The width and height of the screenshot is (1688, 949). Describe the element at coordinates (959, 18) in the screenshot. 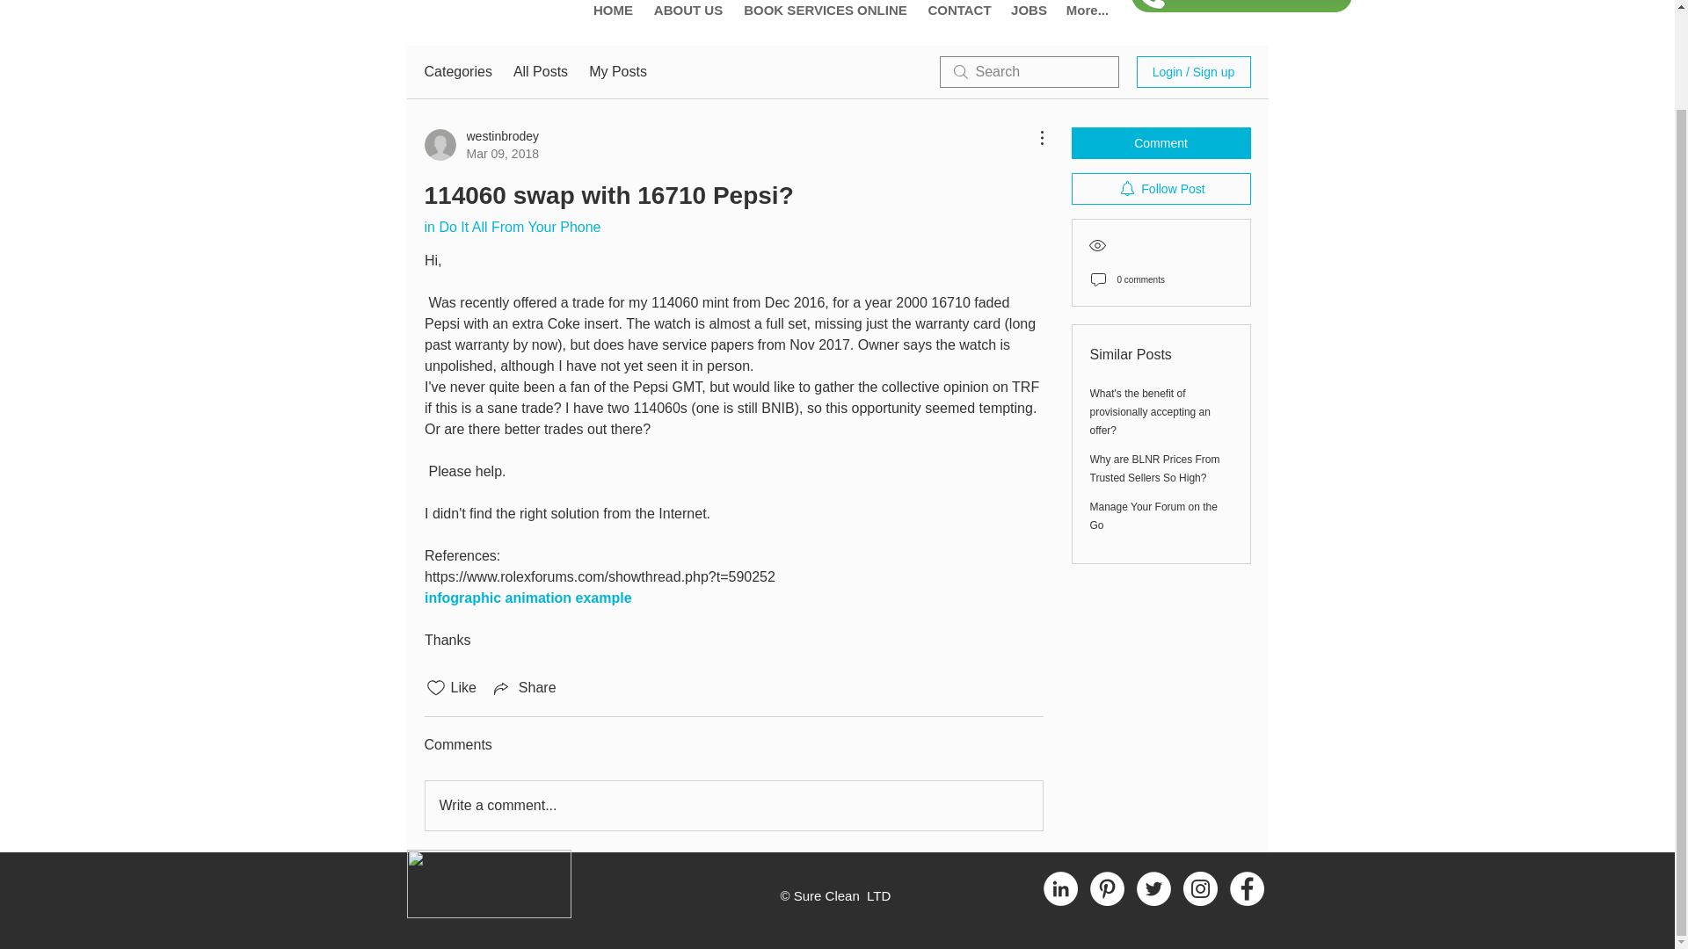

I see `CONTACT` at that location.